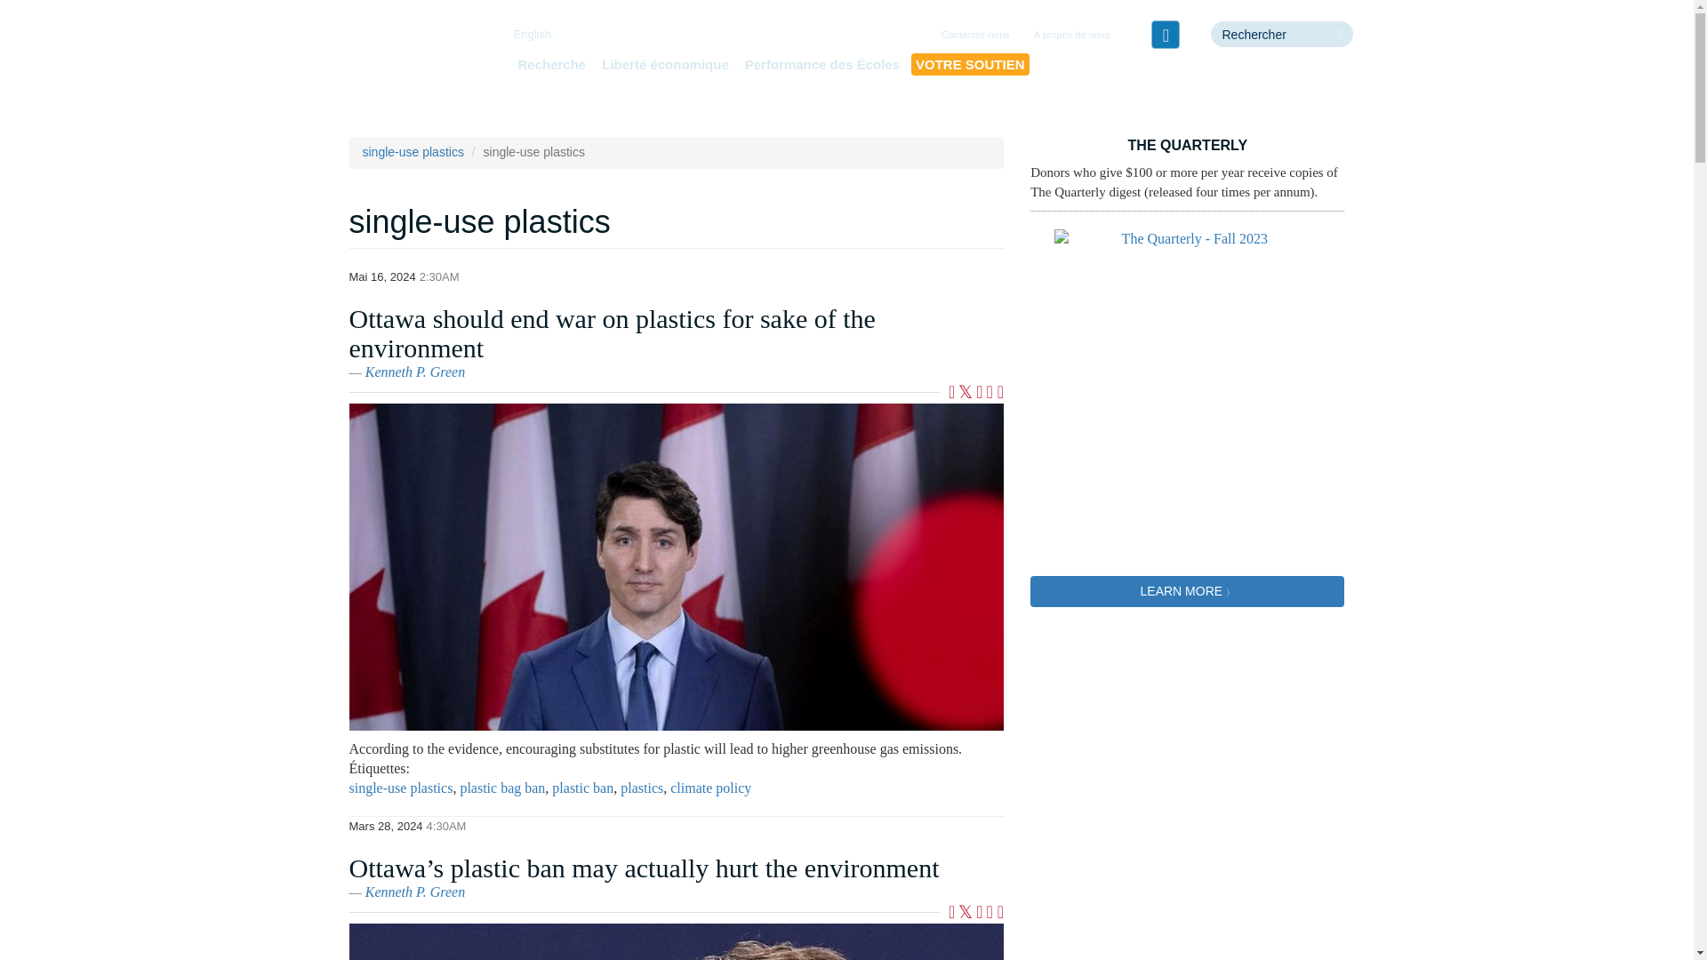 The width and height of the screenshot is (1707, 960). Describe the element at coordinates (970, 64) in the screenshot. I see `VOTRE SOUTIEN` at that location.